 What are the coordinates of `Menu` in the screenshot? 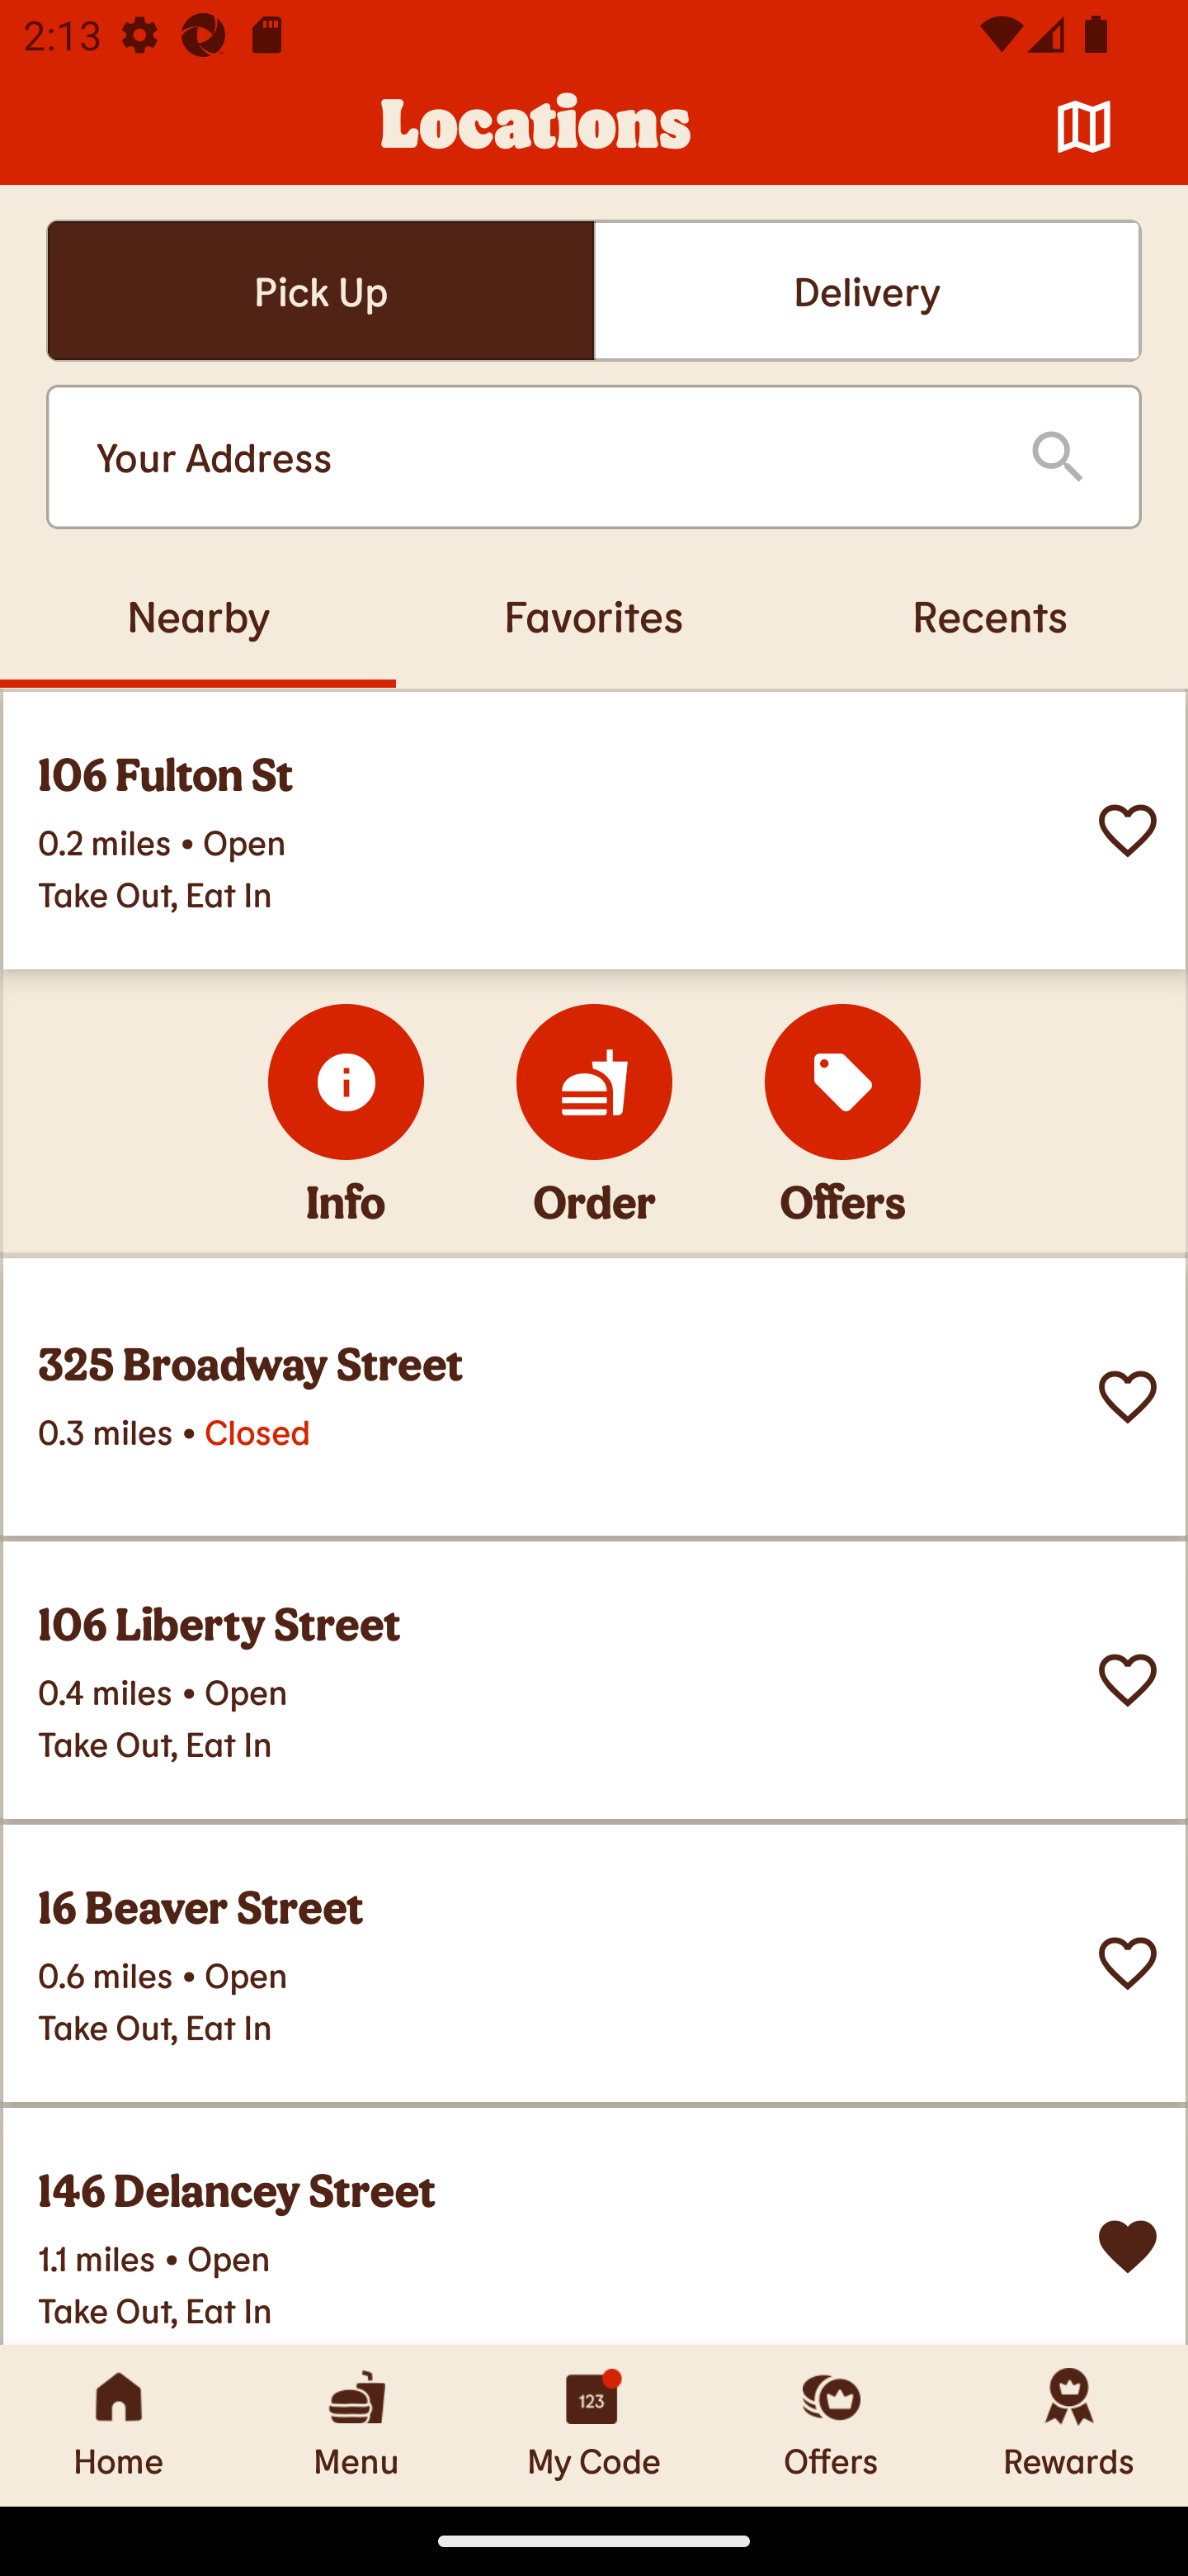 It's located at (356, 2425).